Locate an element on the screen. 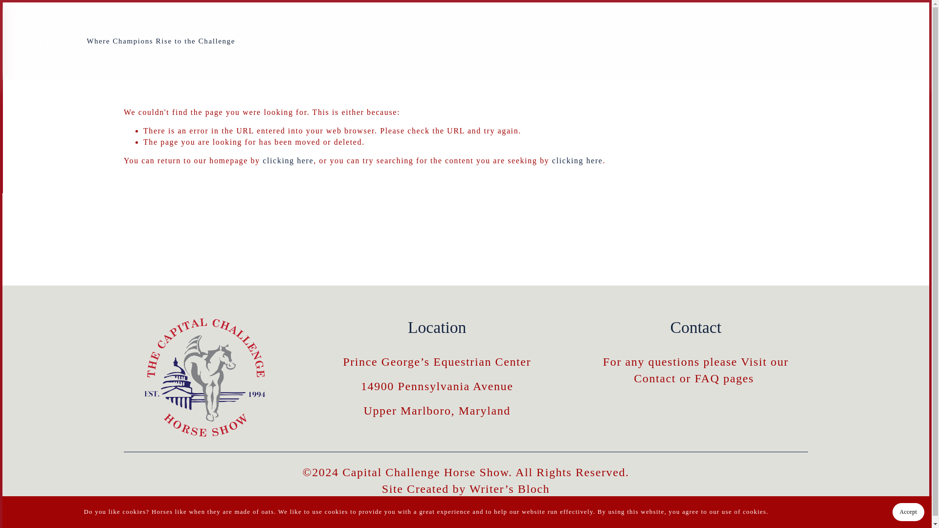  clicking here is located at coordinates (577, 160).